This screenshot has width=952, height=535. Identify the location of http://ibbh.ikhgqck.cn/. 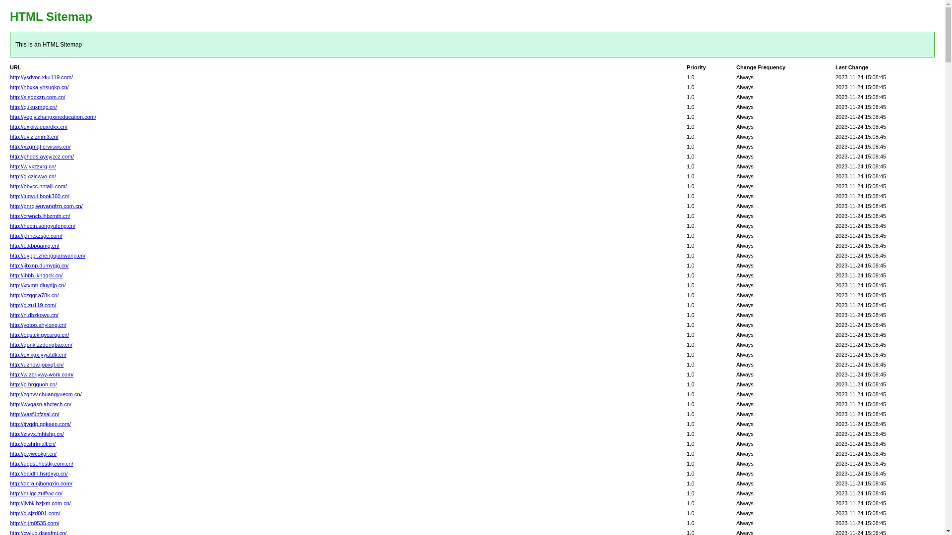
(36, 275).